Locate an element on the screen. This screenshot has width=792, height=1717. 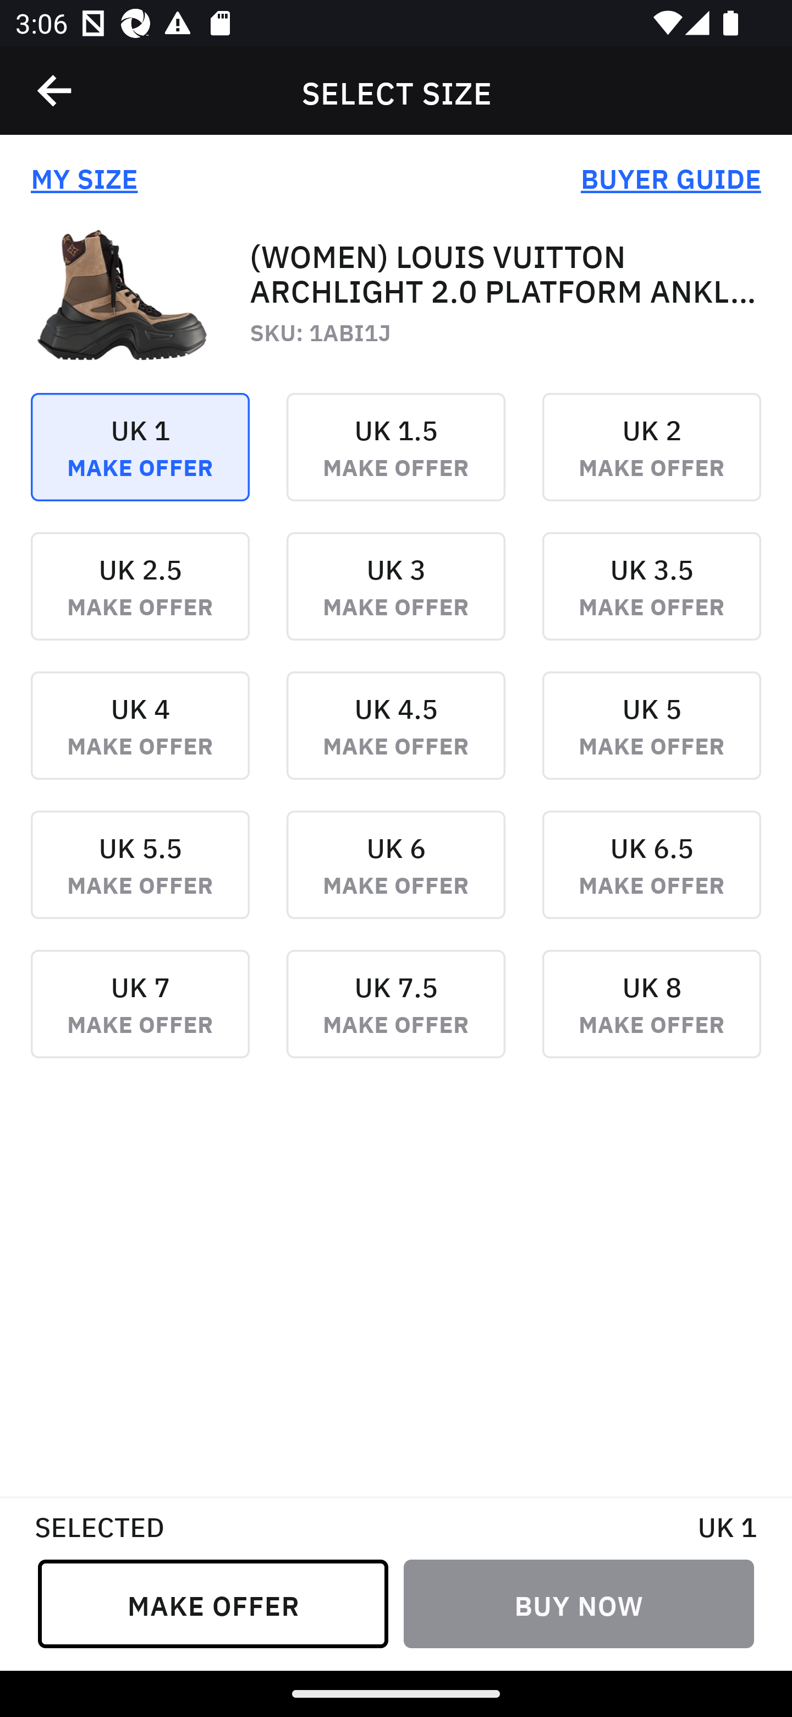
UK 2 MAKE OFFER is located at coordinates (651, 462).